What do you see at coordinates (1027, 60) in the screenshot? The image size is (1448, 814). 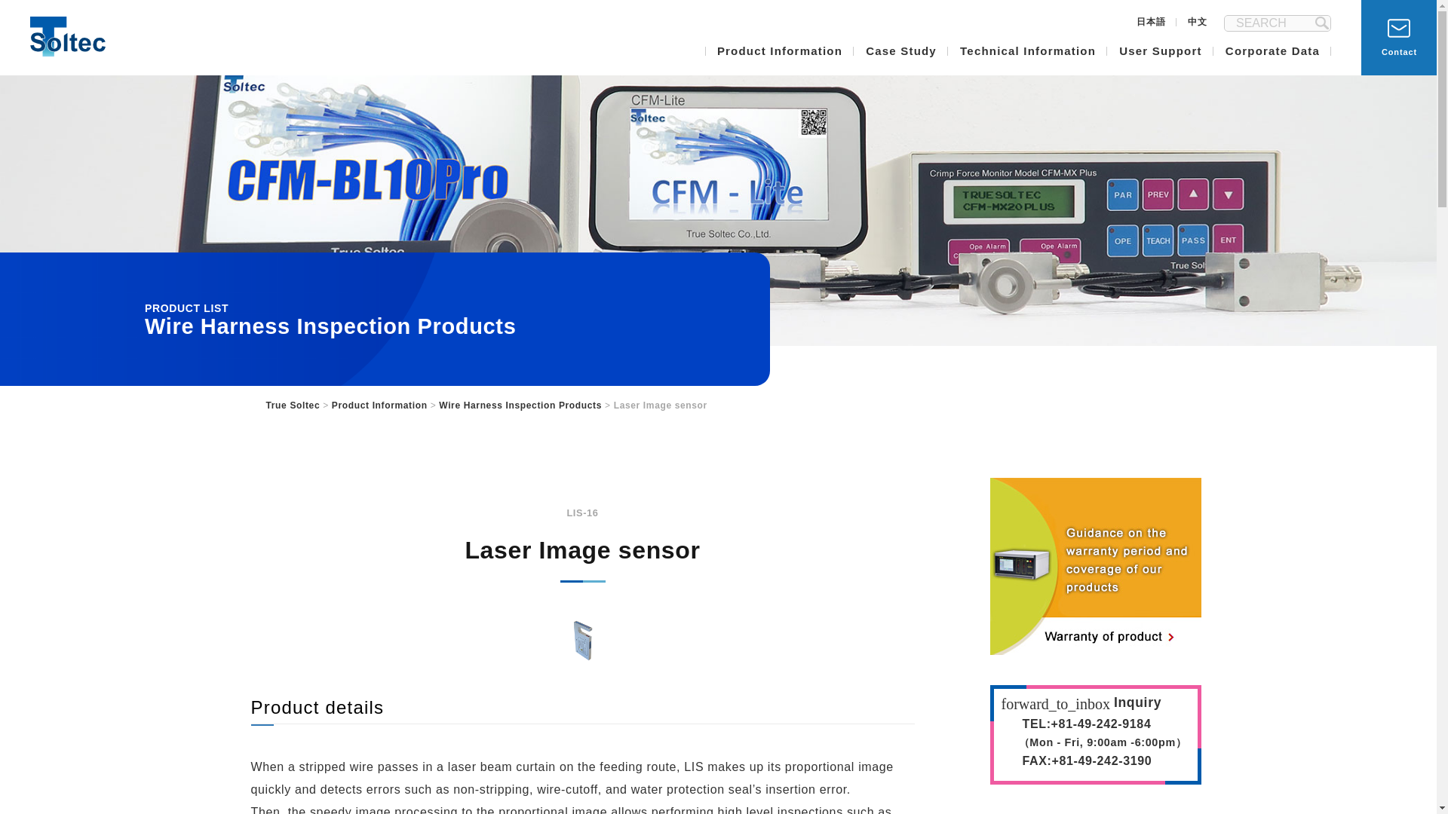 I see `Technical Information` at bounding box center [1027, 60].